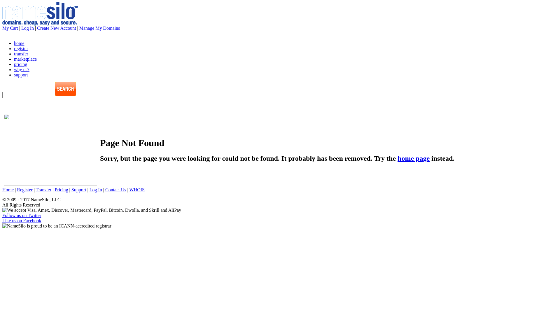 Image resolution: width=560 pixels, height=315 pixels. I want to click on Log In, so click(96, 190).